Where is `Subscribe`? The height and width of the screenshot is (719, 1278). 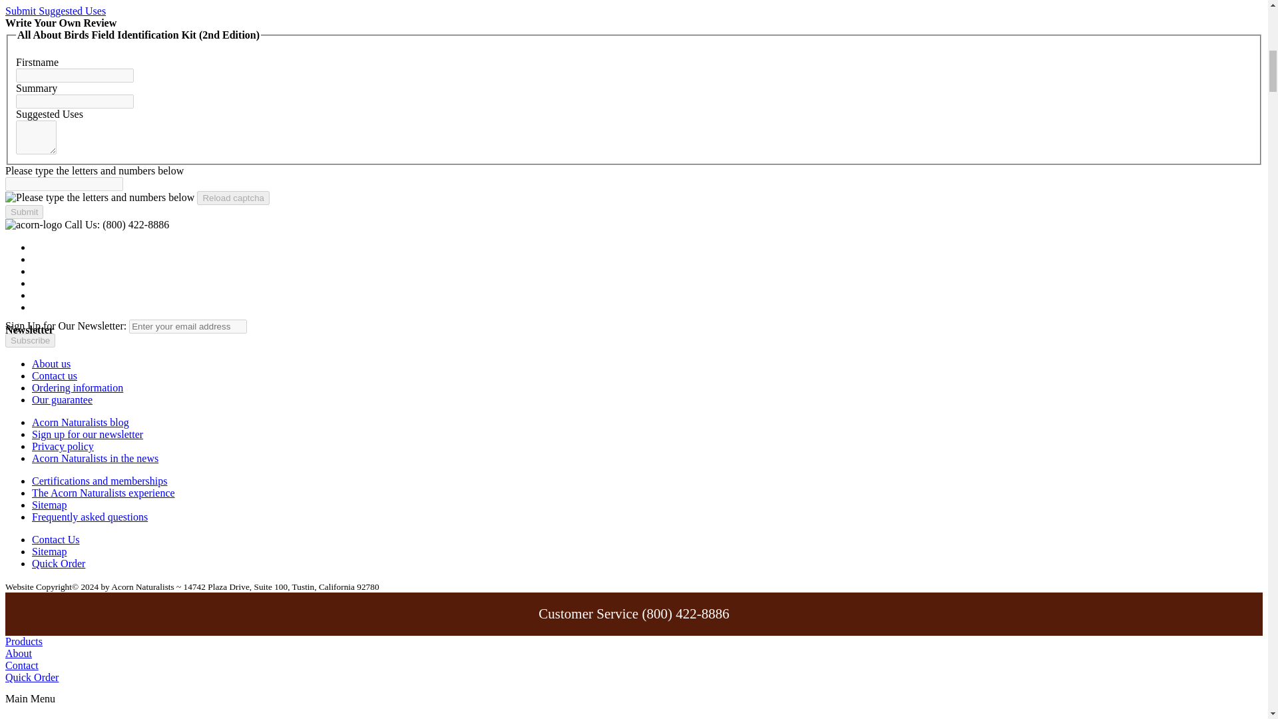 Subscribe is located at coordinates (29, 340).